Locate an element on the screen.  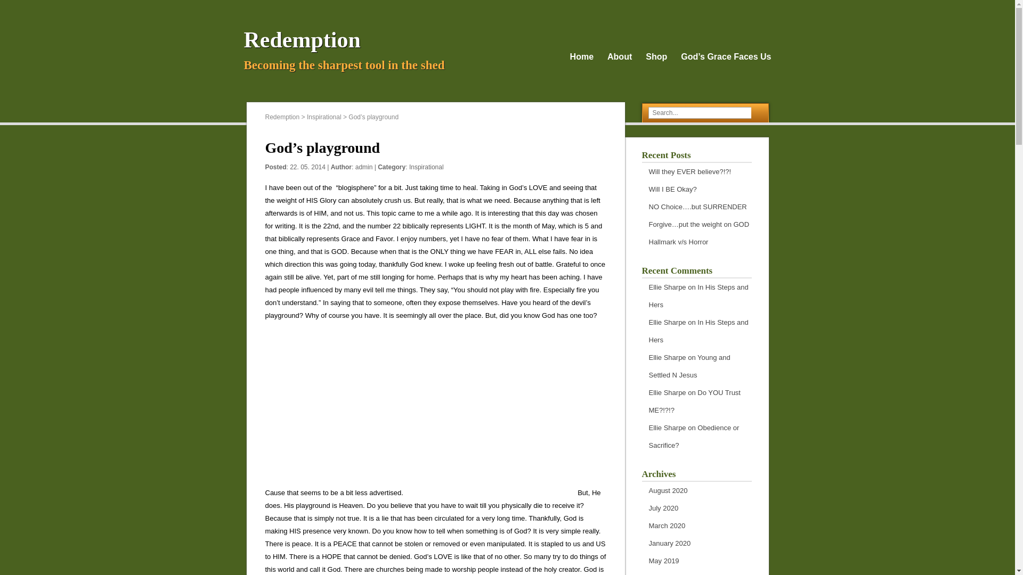
Will they EVER believe?!?! is located at coordinates (689, 171).